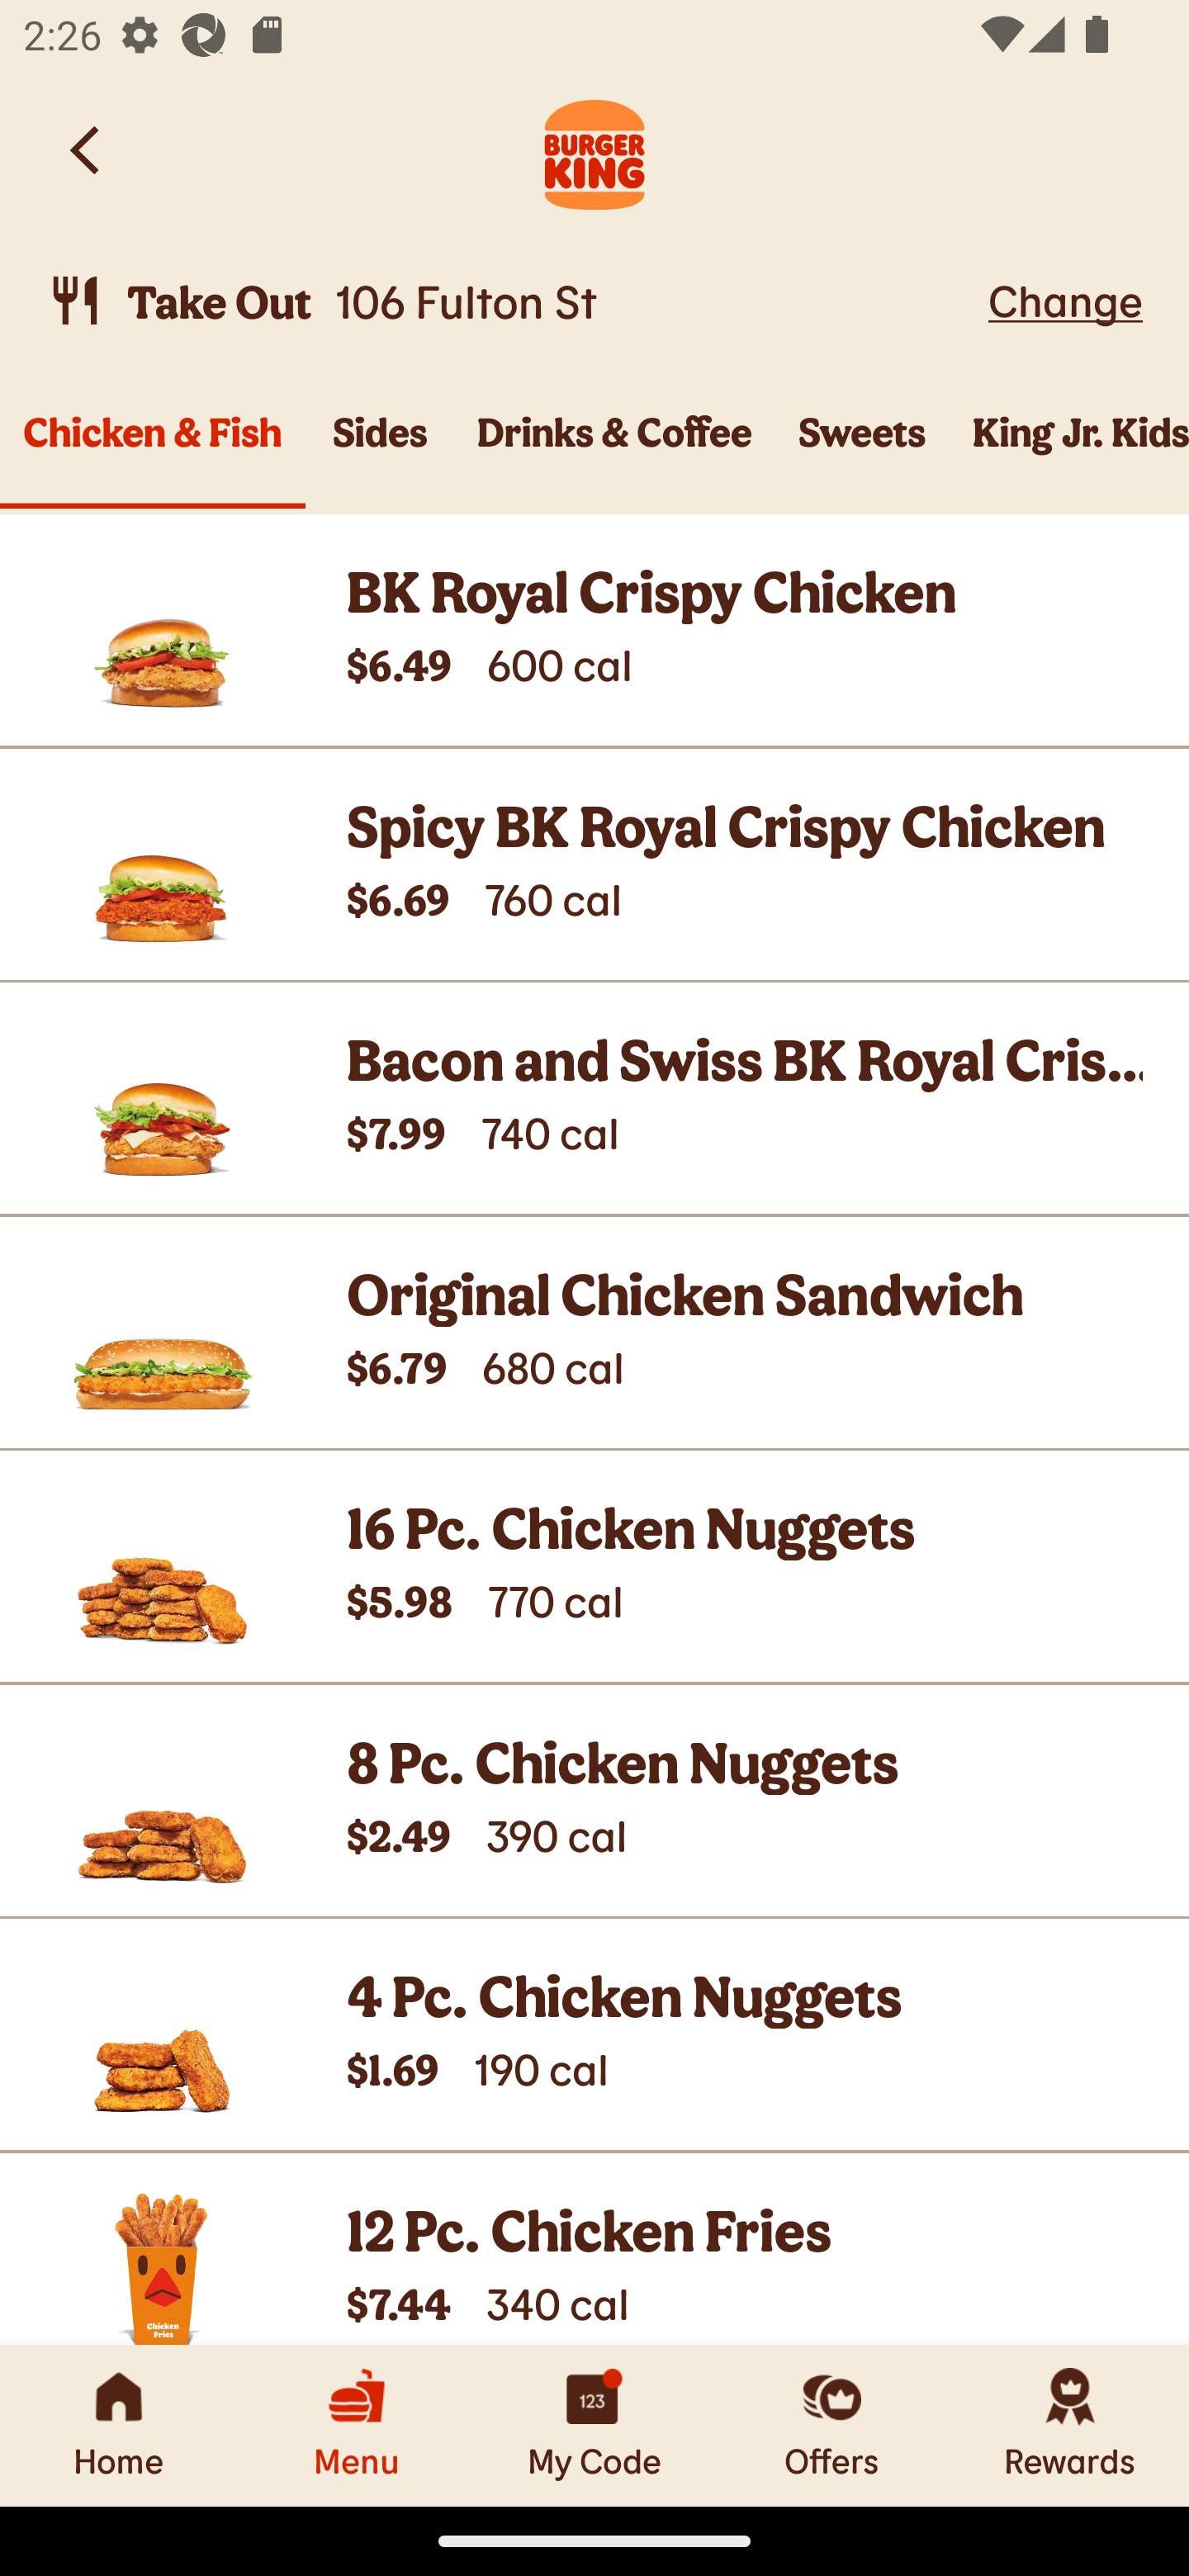 The height and width of the screenshot is (2576, 1189). I want to click on Take Out, 106 Fulton St  Take Out 106 Fulton St, so click(512, 301).